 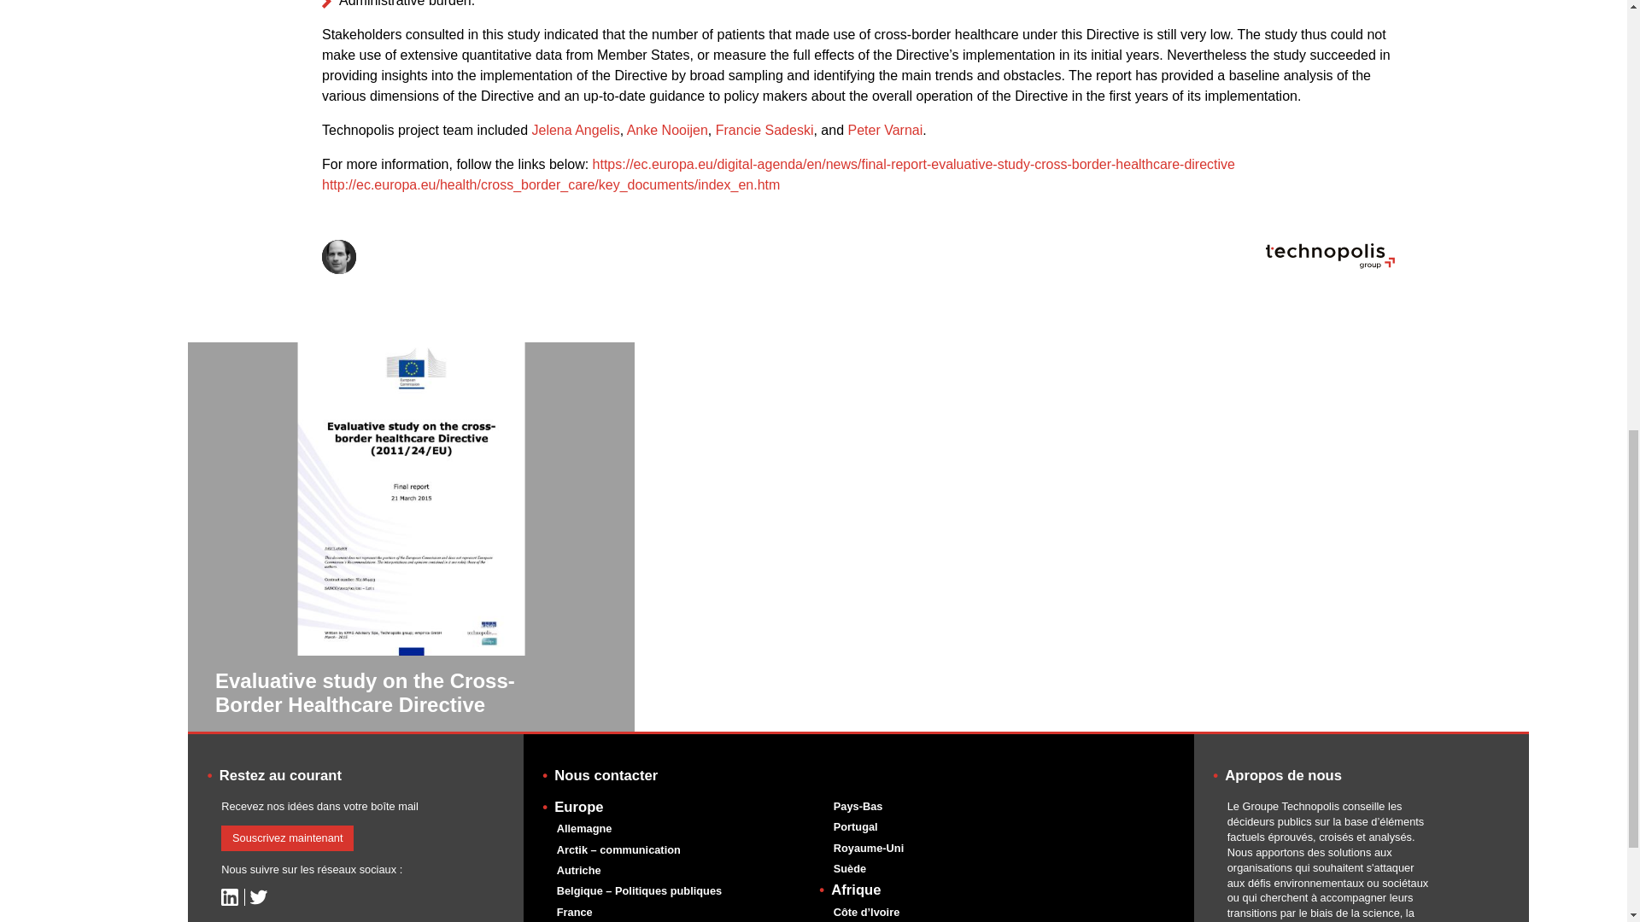 I want to click on Twitter, so click(x=258, y=896).